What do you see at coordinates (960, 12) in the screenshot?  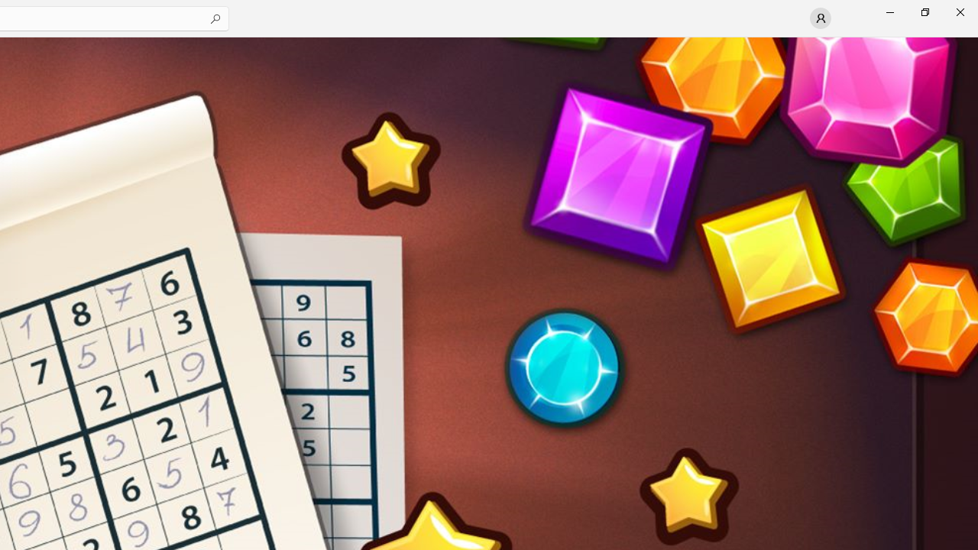 I see `Close Microsoft Store` at bounding box center [960, 12].